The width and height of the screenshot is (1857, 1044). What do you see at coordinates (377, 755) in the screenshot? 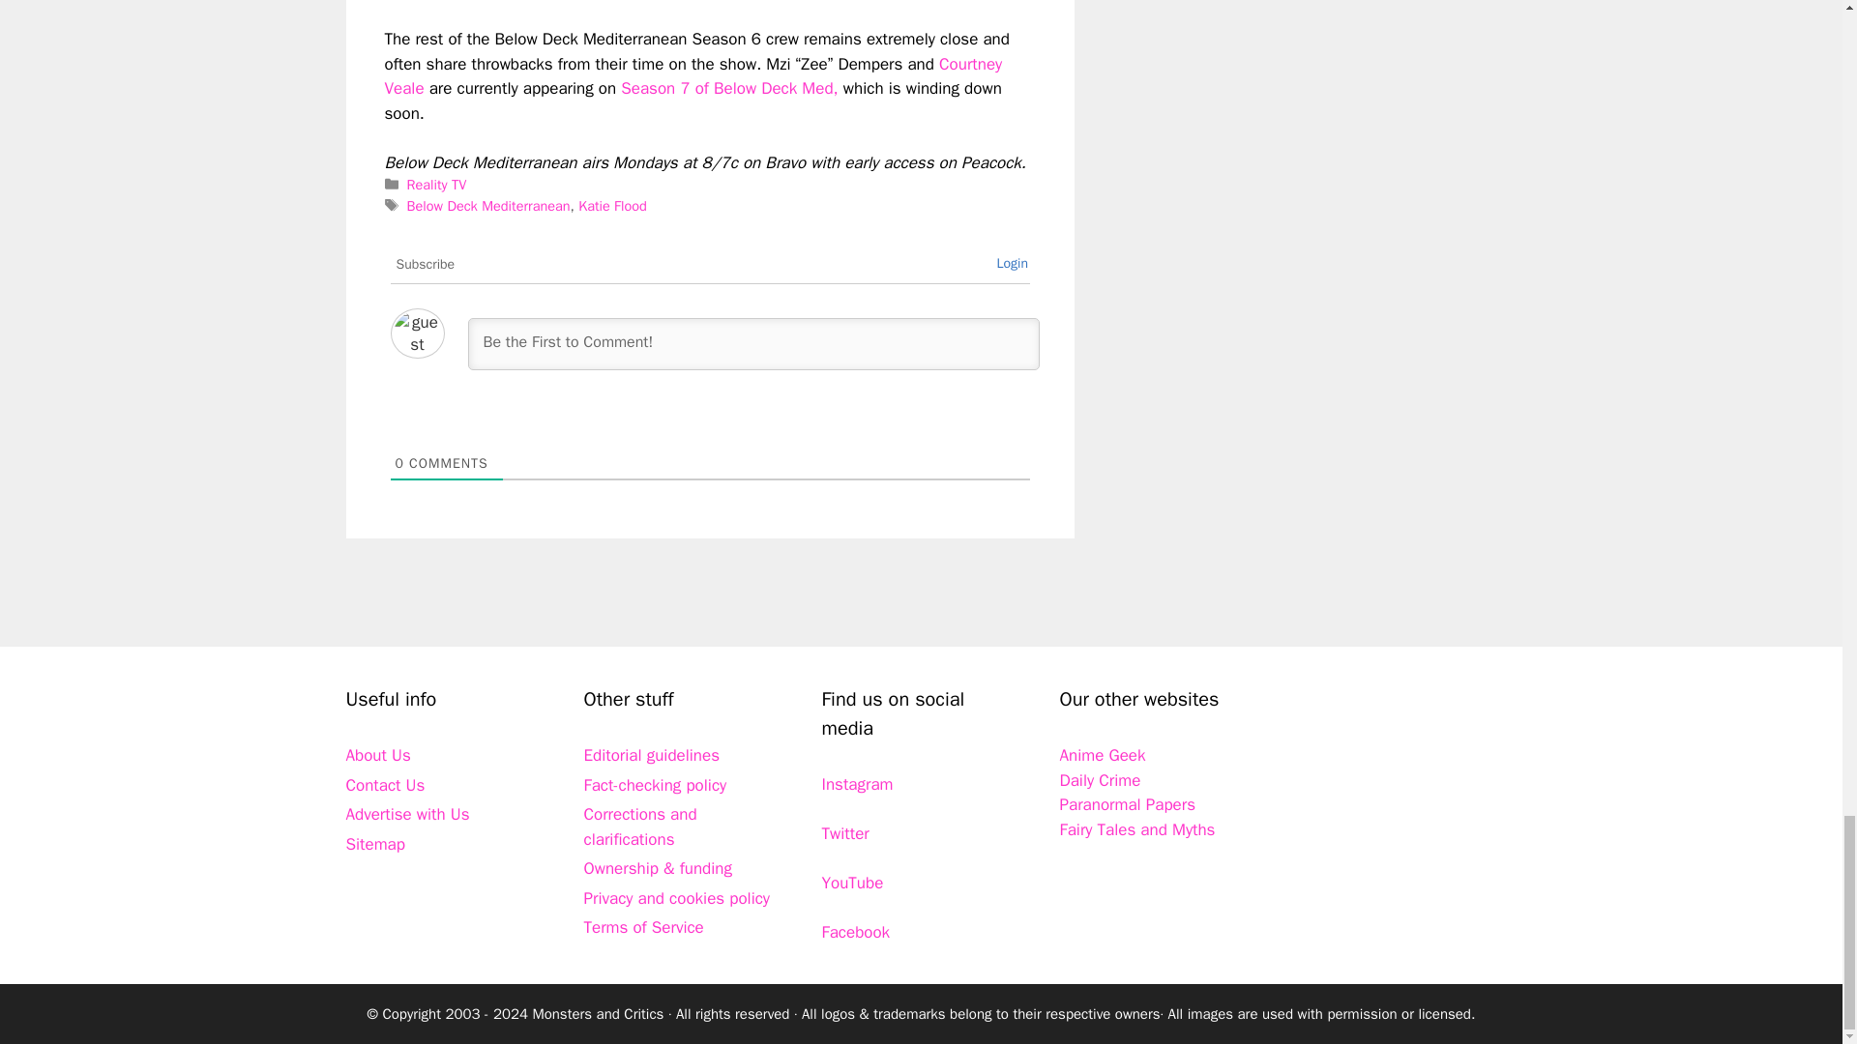
I see `About Us` at bounding box center [377, 755].